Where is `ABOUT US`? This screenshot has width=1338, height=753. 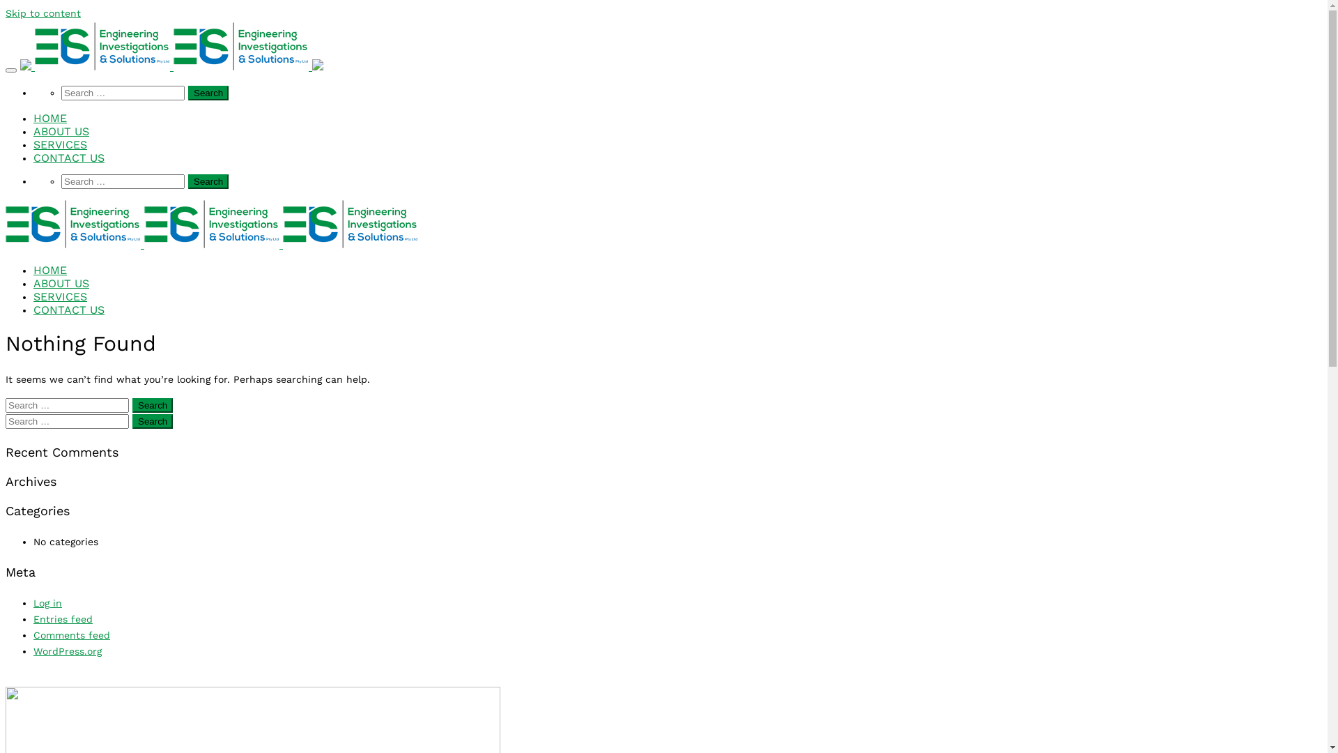
ABOUT US is located at coordinates (677, 132).